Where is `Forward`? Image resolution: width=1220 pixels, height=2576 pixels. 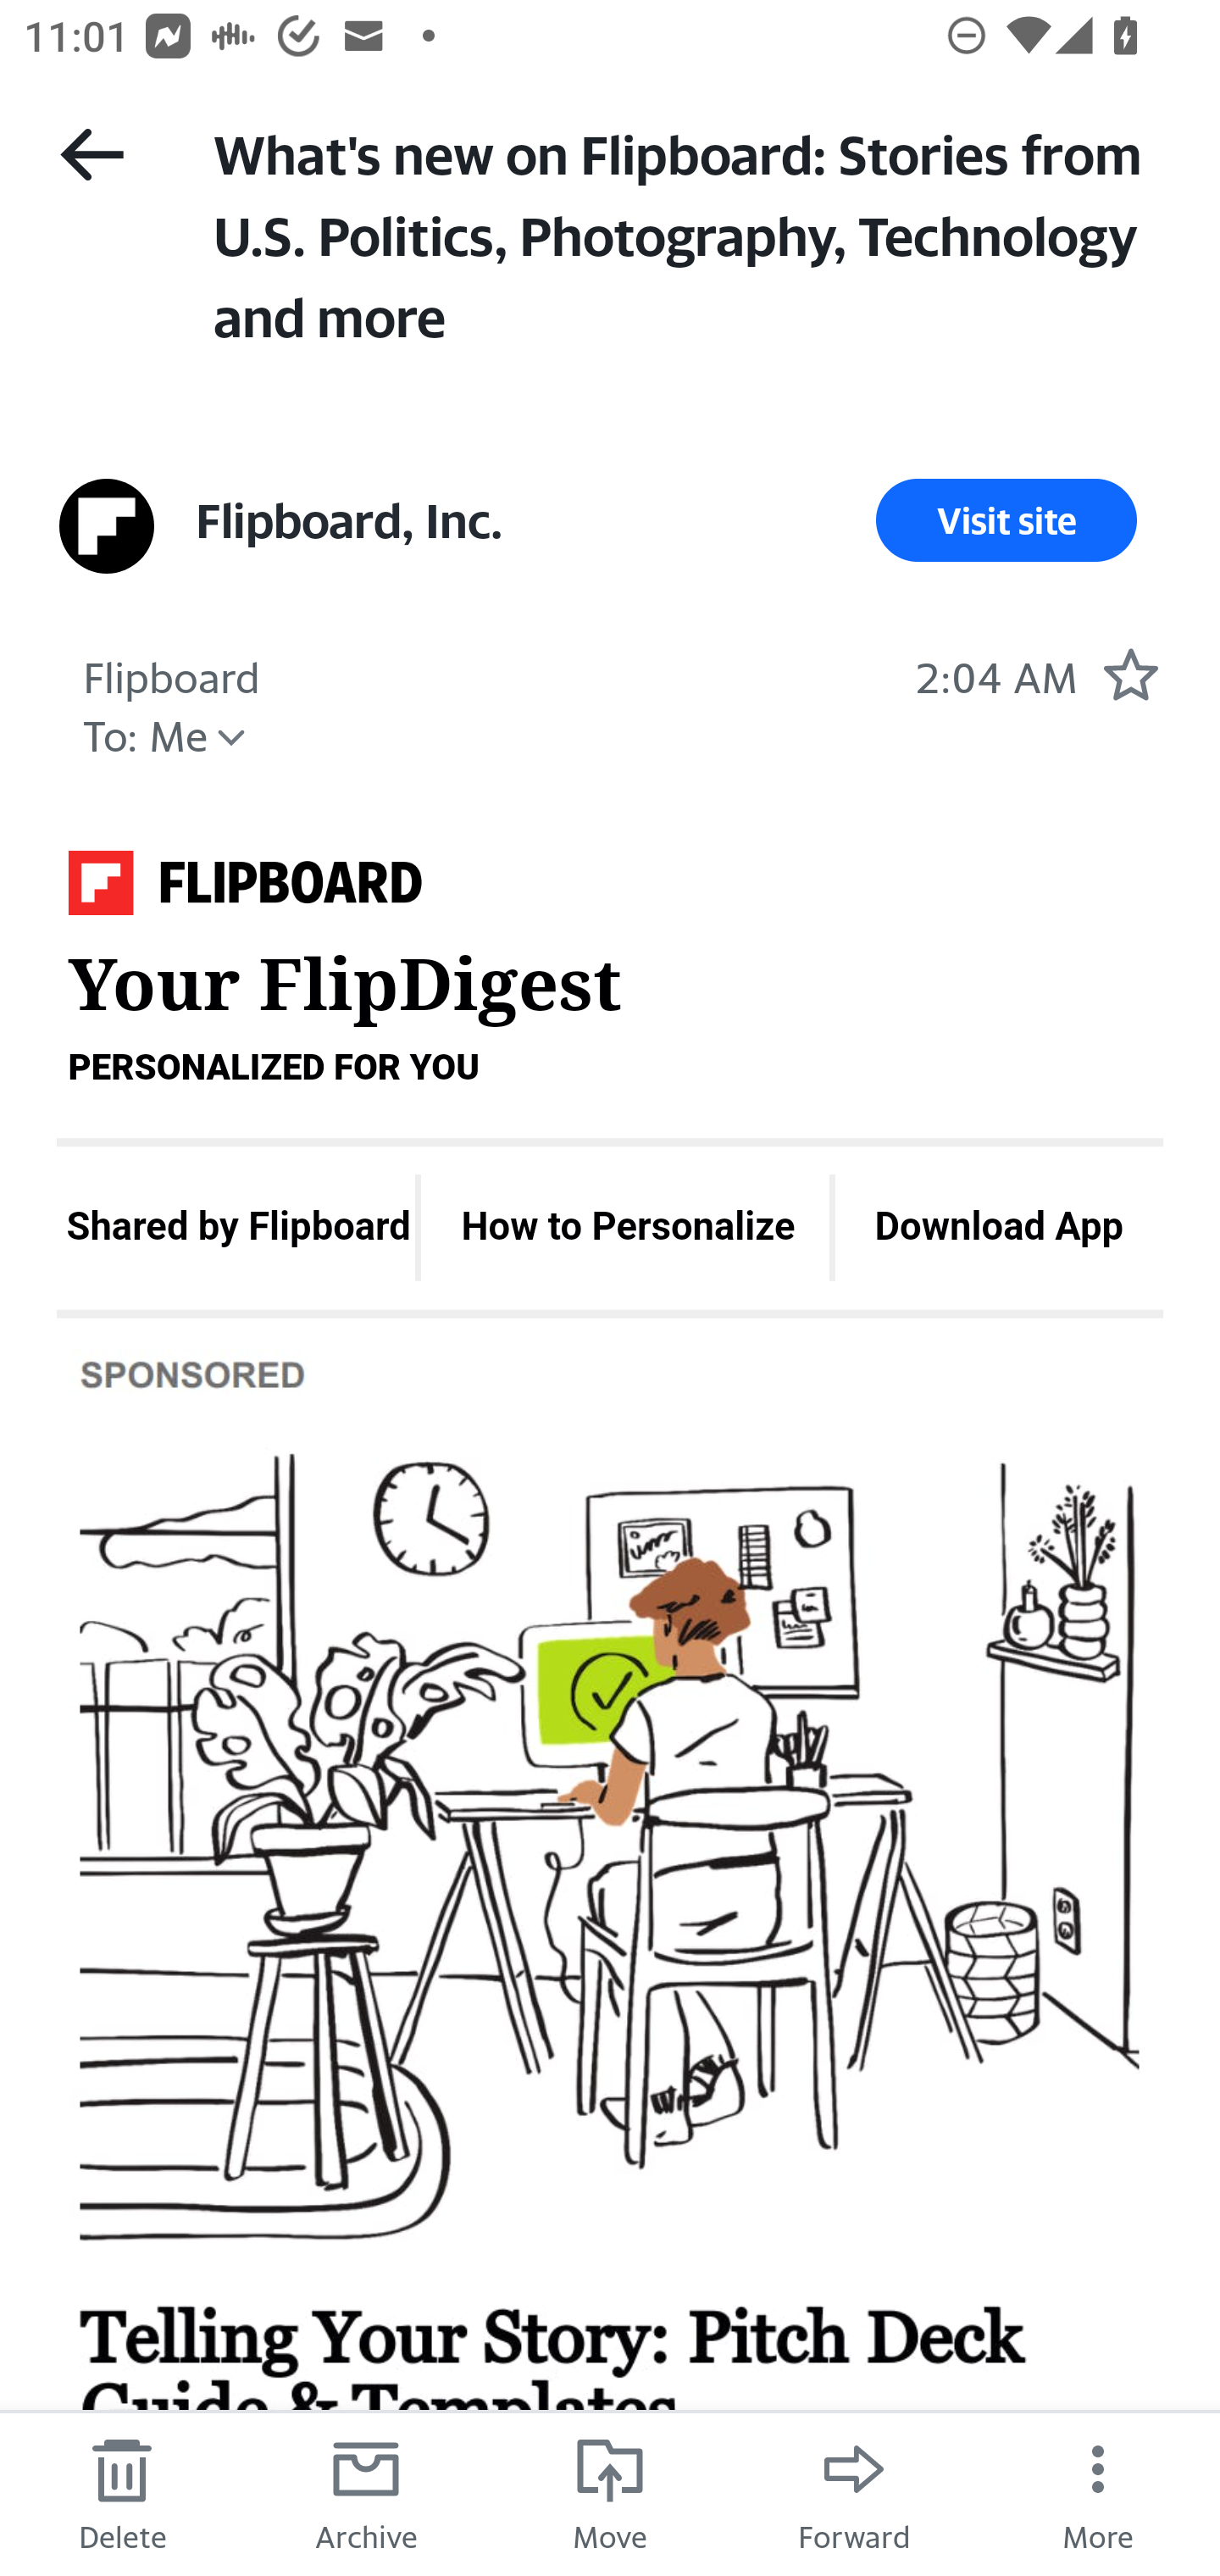 Forward is located at coordinates (854, 2493).